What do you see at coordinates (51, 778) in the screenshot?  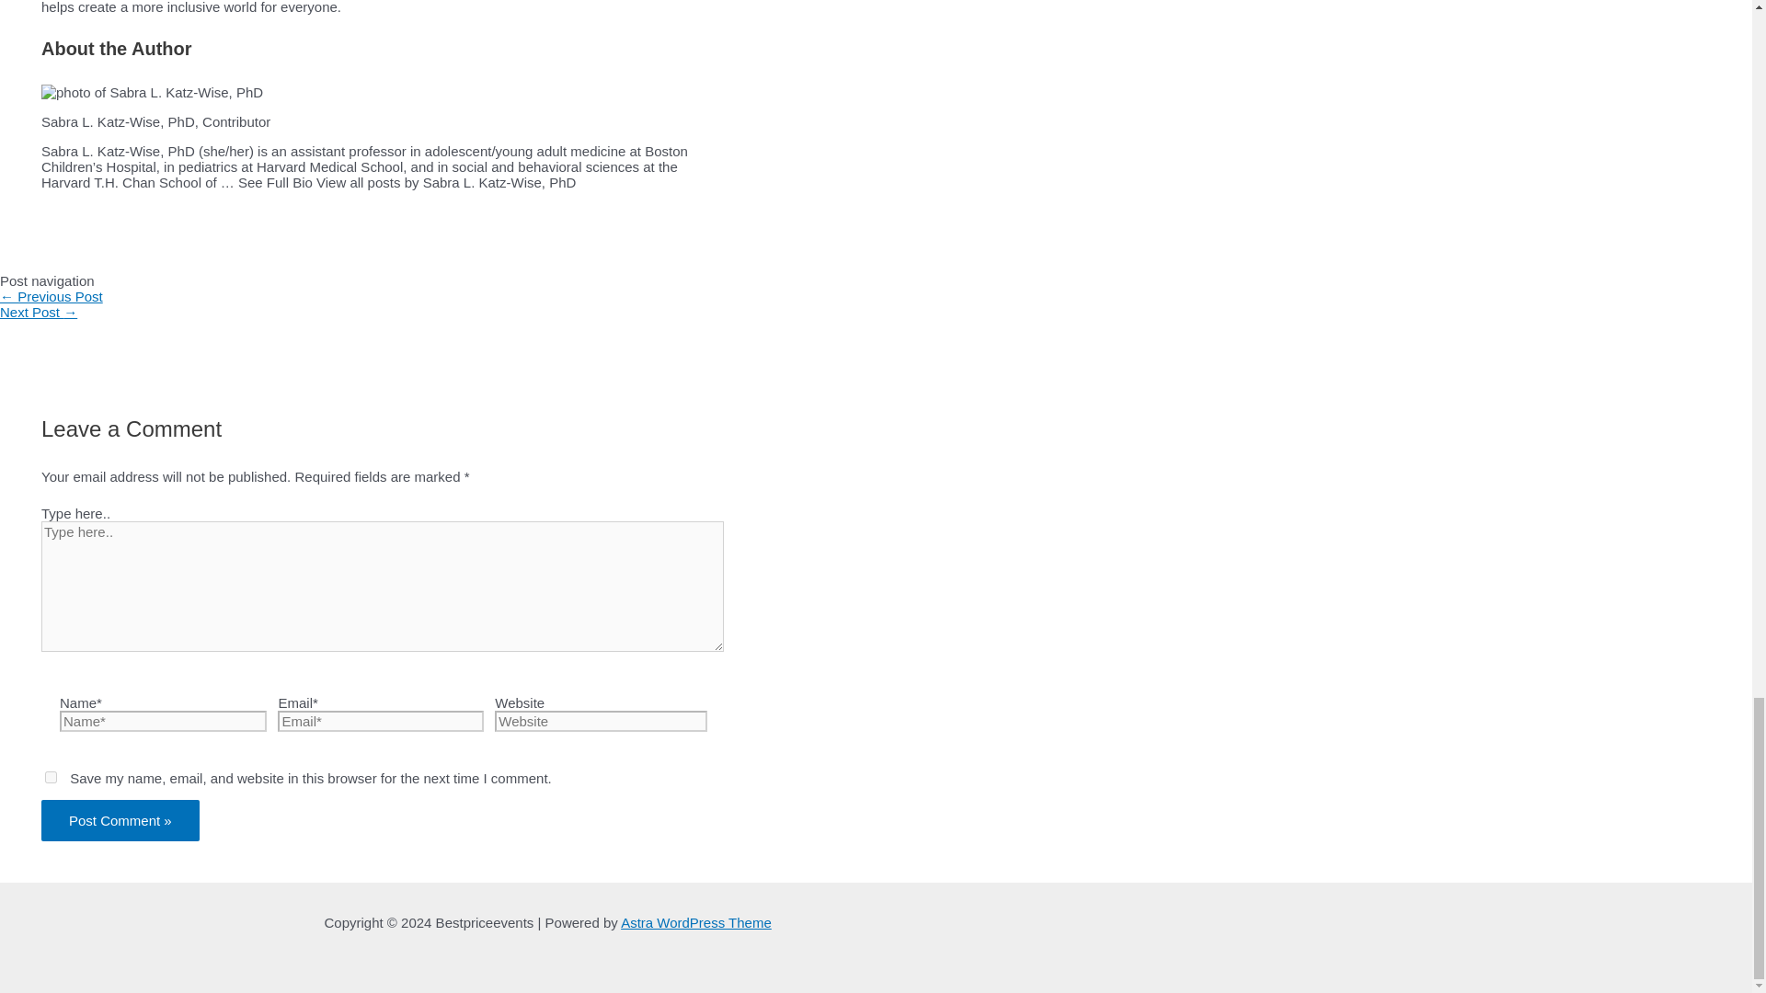 I see `yes` at bounding box center [51, 778].